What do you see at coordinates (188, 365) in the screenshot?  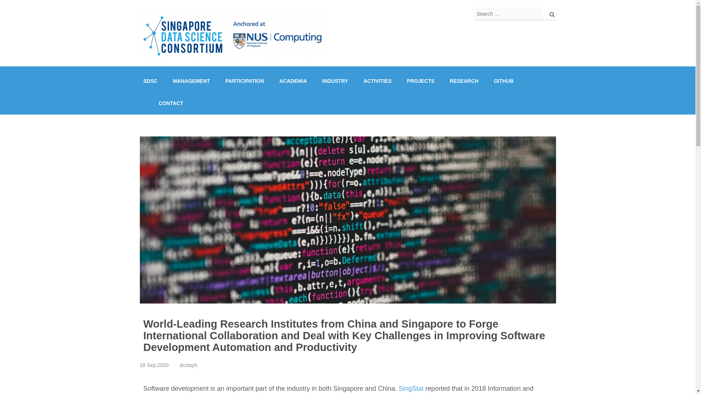 I see `dcstayh` at bounding box center [188, 365].